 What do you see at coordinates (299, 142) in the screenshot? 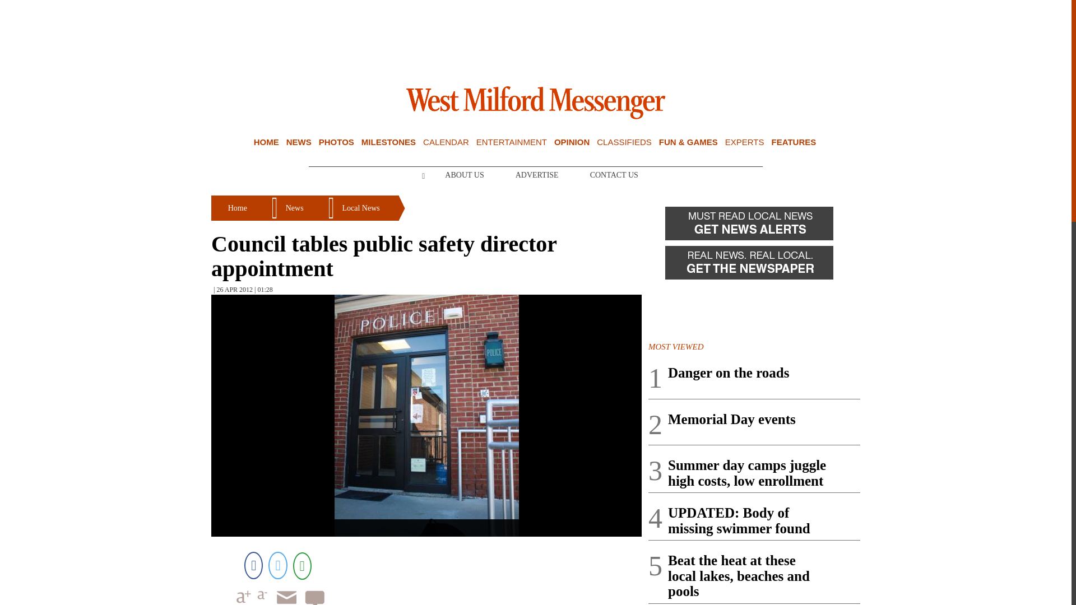
I see `NEWS` at bounding box center [299, 142].